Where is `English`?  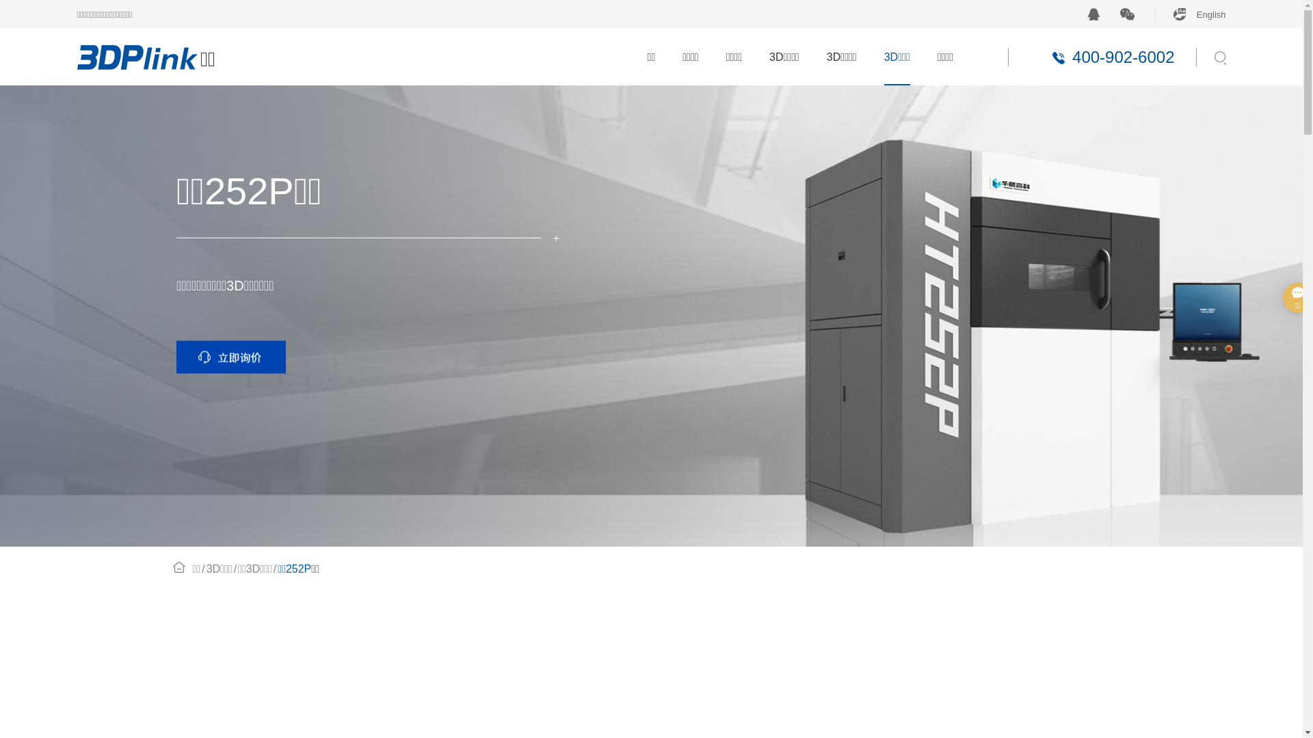
English is located at coordinates (1191, 14).